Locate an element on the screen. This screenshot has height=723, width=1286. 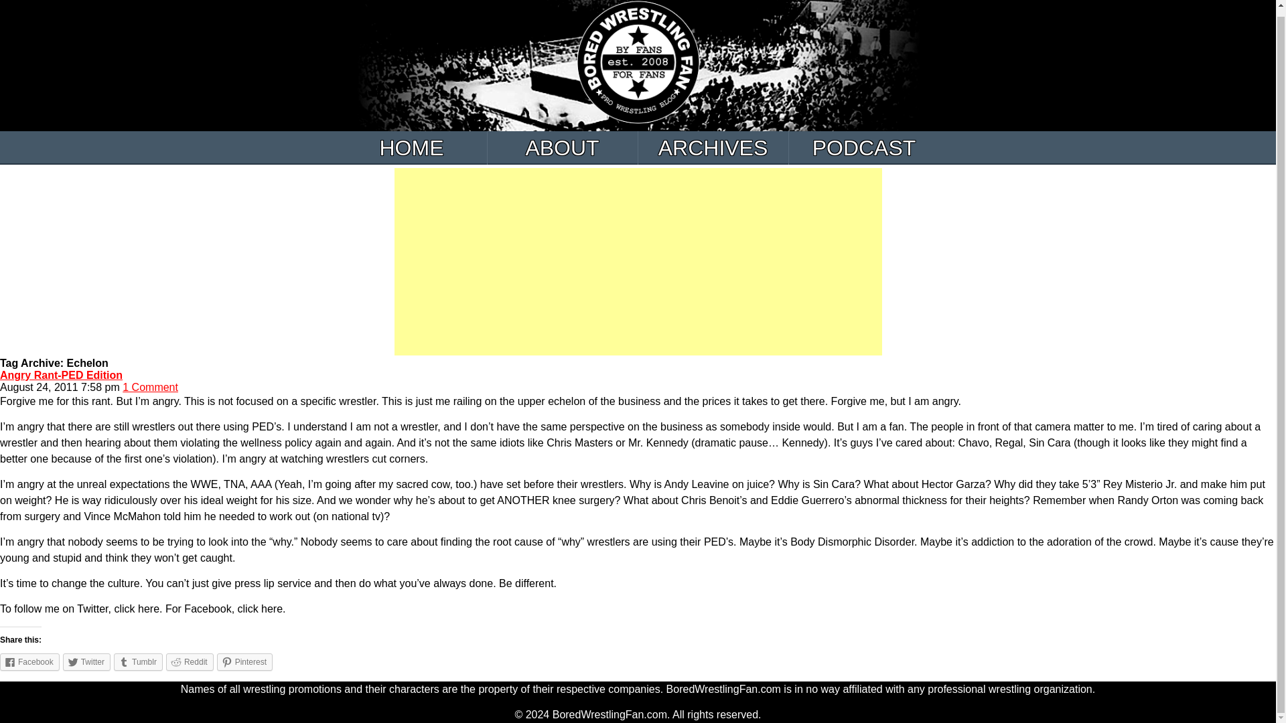
ABOUT is located at coordinates (563, 147).